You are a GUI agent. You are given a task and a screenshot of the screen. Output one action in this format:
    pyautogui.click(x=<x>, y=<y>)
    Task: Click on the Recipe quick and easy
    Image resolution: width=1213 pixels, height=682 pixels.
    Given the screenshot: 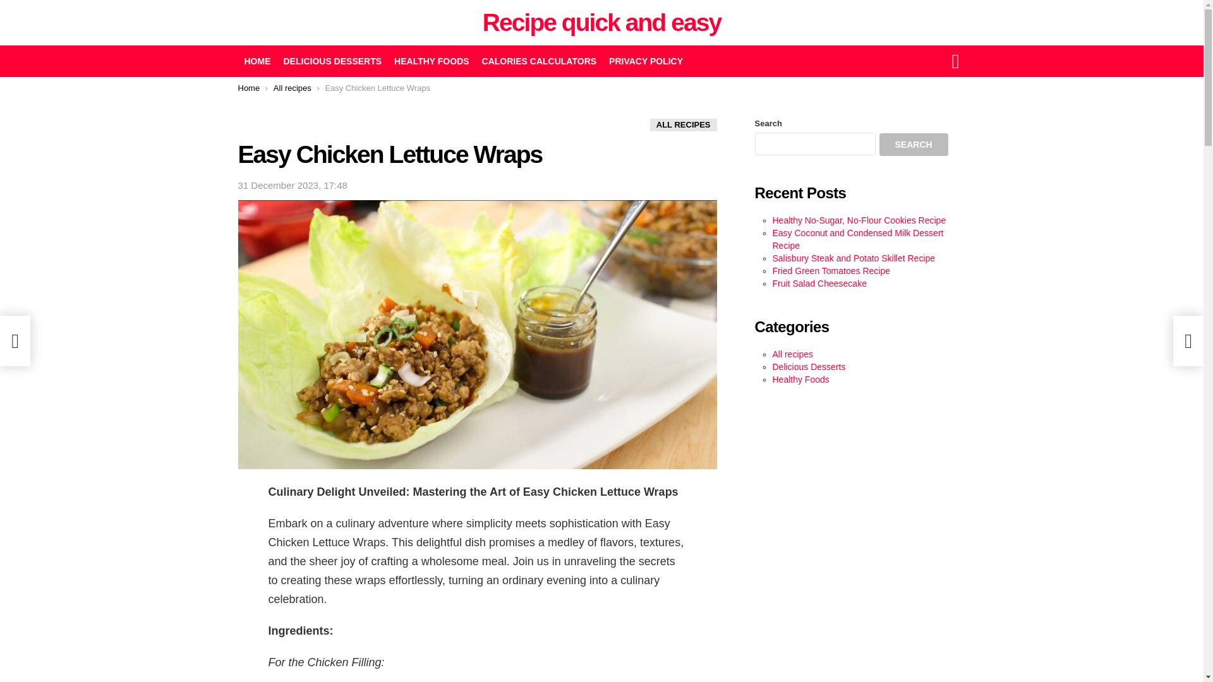 What is the action you would take?
    pyautogui.click(x=601, y=23)
    